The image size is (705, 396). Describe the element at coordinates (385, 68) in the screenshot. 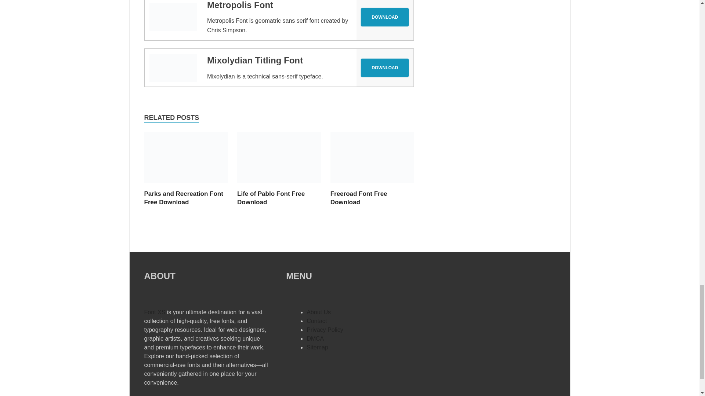

I see `DOWNLOAD` at that location.